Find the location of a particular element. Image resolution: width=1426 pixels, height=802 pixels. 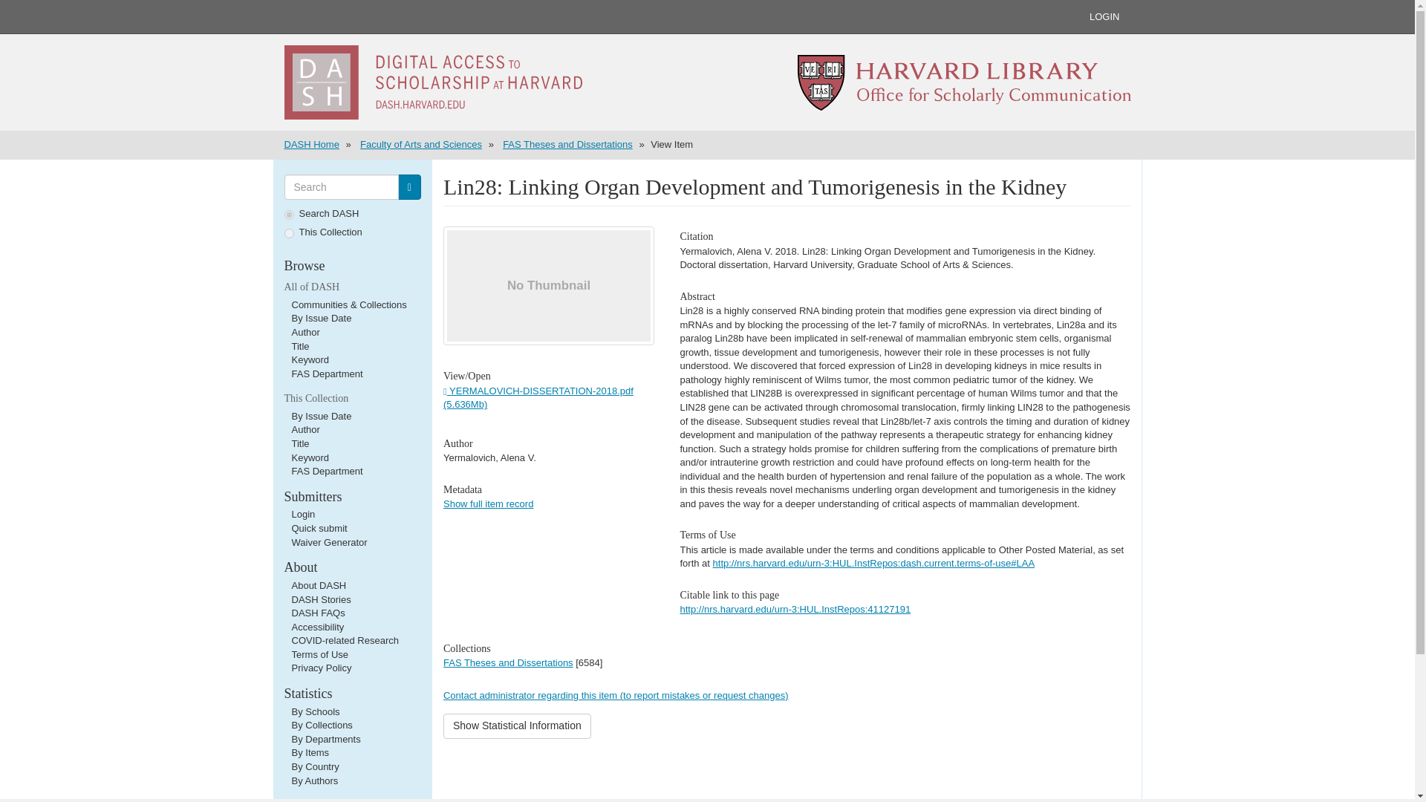

Author is located at coordinates (305, 429).